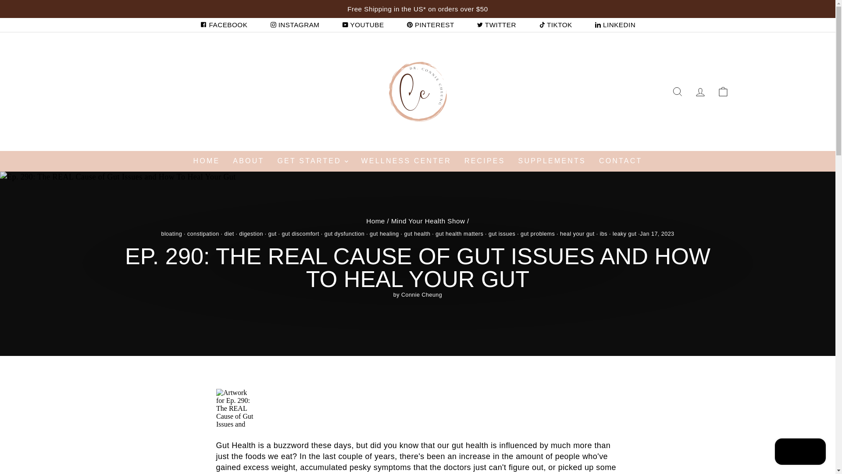 Image resolution: width=842 pixels, height=474 pixels. What do you see at coordinates (615, 25) in the screenshot?
I see `LINKEDIN` at bounding box center [615, 25].